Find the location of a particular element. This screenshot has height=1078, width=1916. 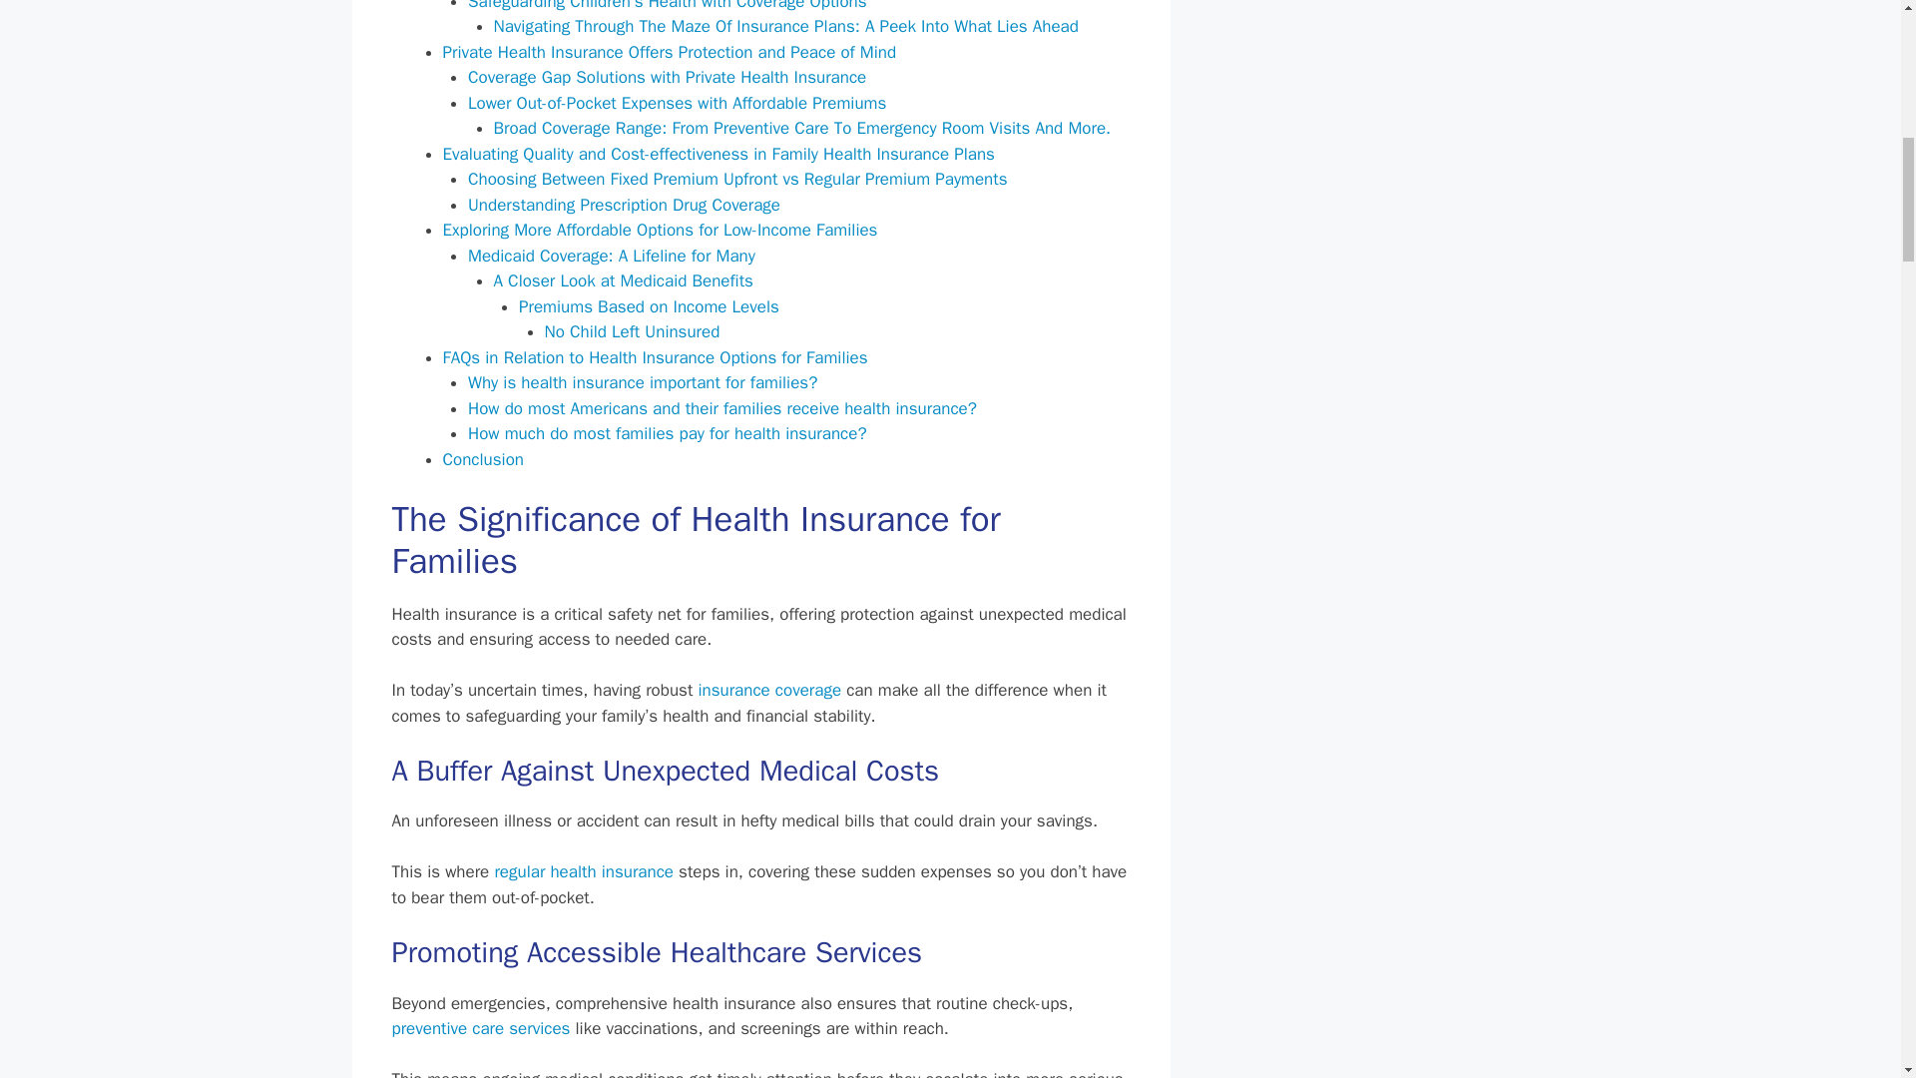

A Closer Look at Medicaid Benefits is located at coordinates (623, 280).